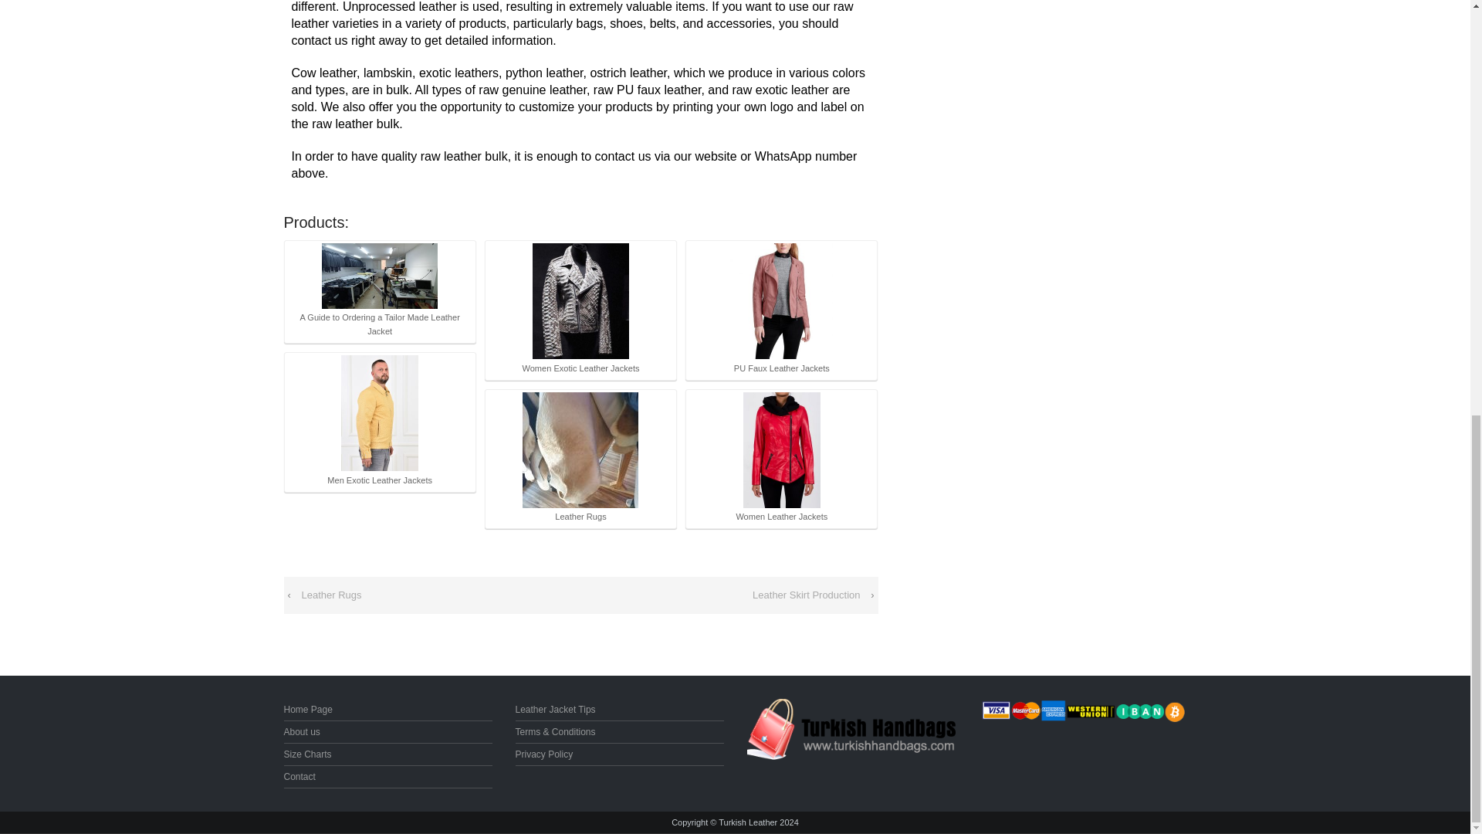 Image resolution: width=1482 pixels, height=834 pixels. I want to click on Privacy Policy, so click(545, 754).